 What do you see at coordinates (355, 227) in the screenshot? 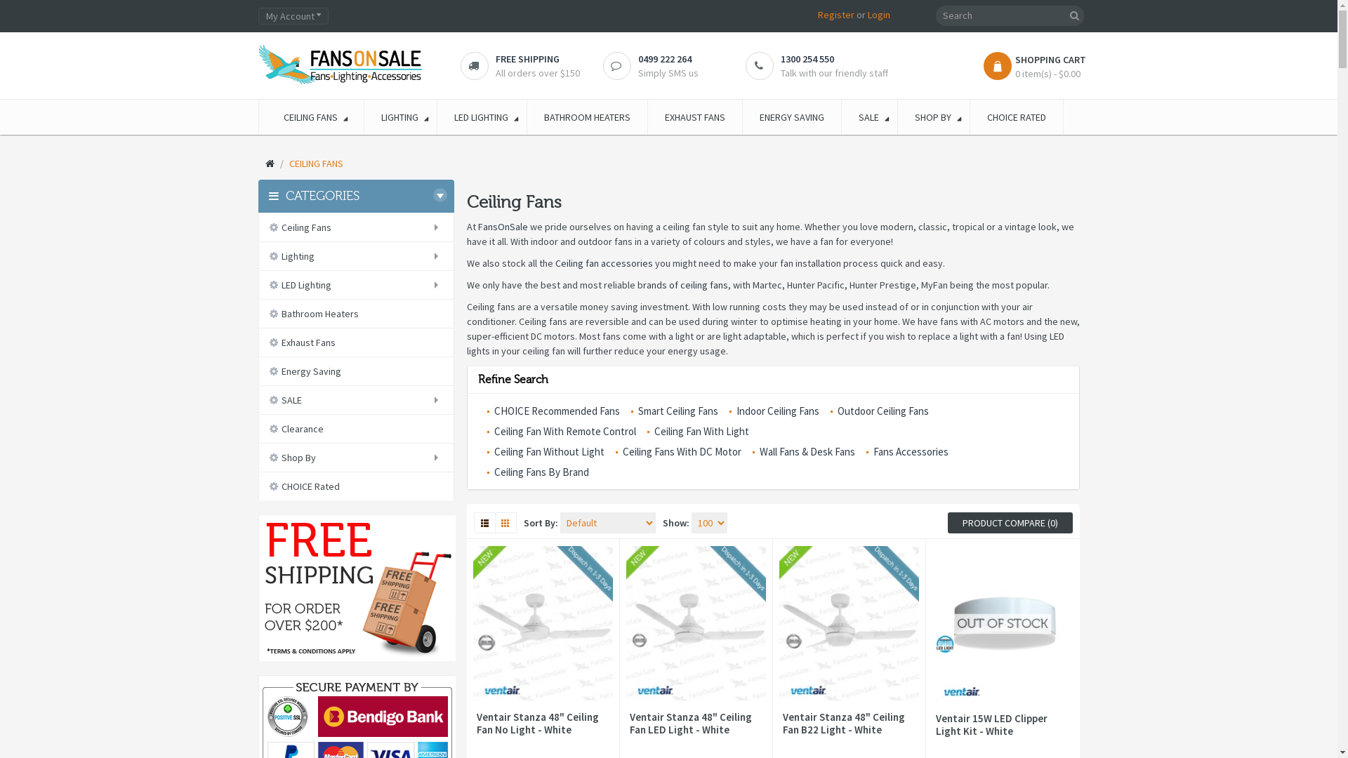
I see `Ceiling Fans` at bounding box center [355, 227].